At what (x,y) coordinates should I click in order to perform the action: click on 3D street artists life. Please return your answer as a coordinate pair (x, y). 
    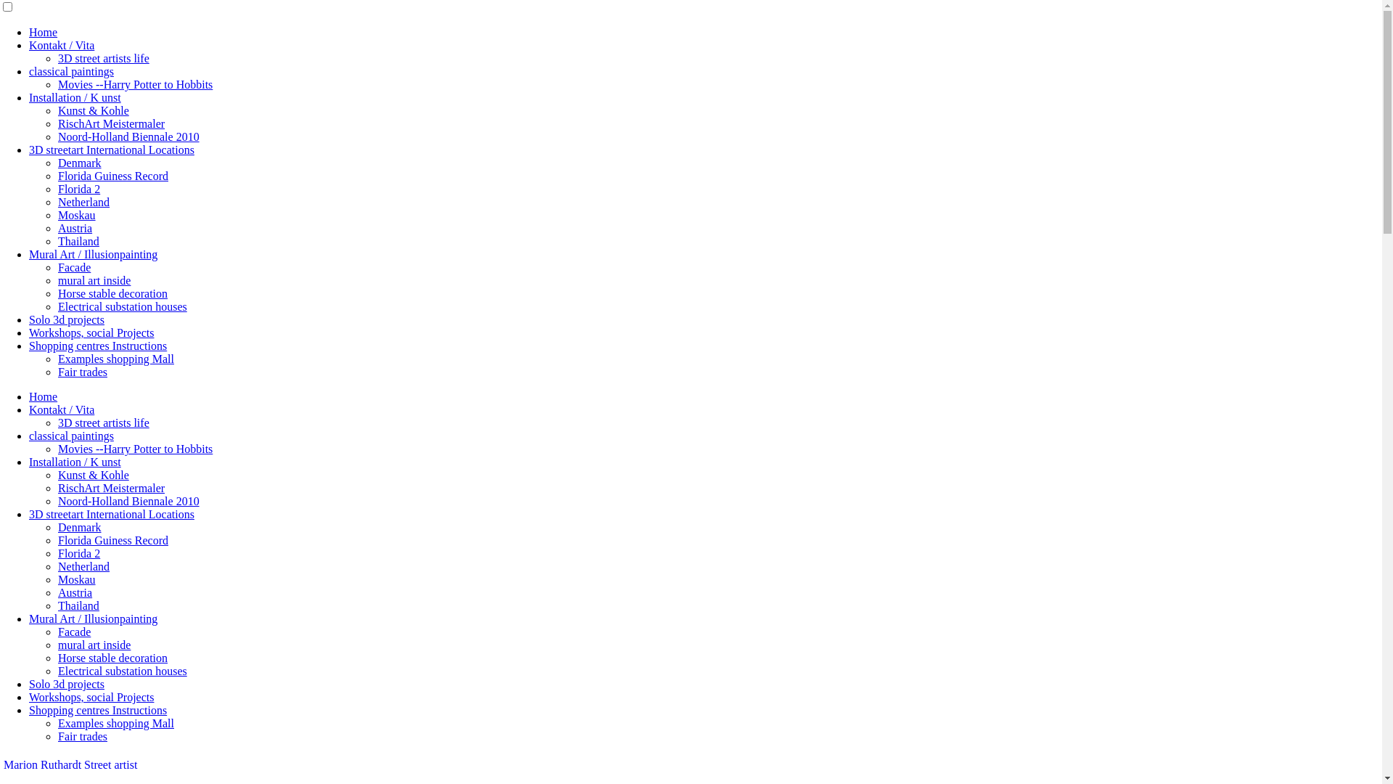
    Looking at the image, I should click on (104, 58).